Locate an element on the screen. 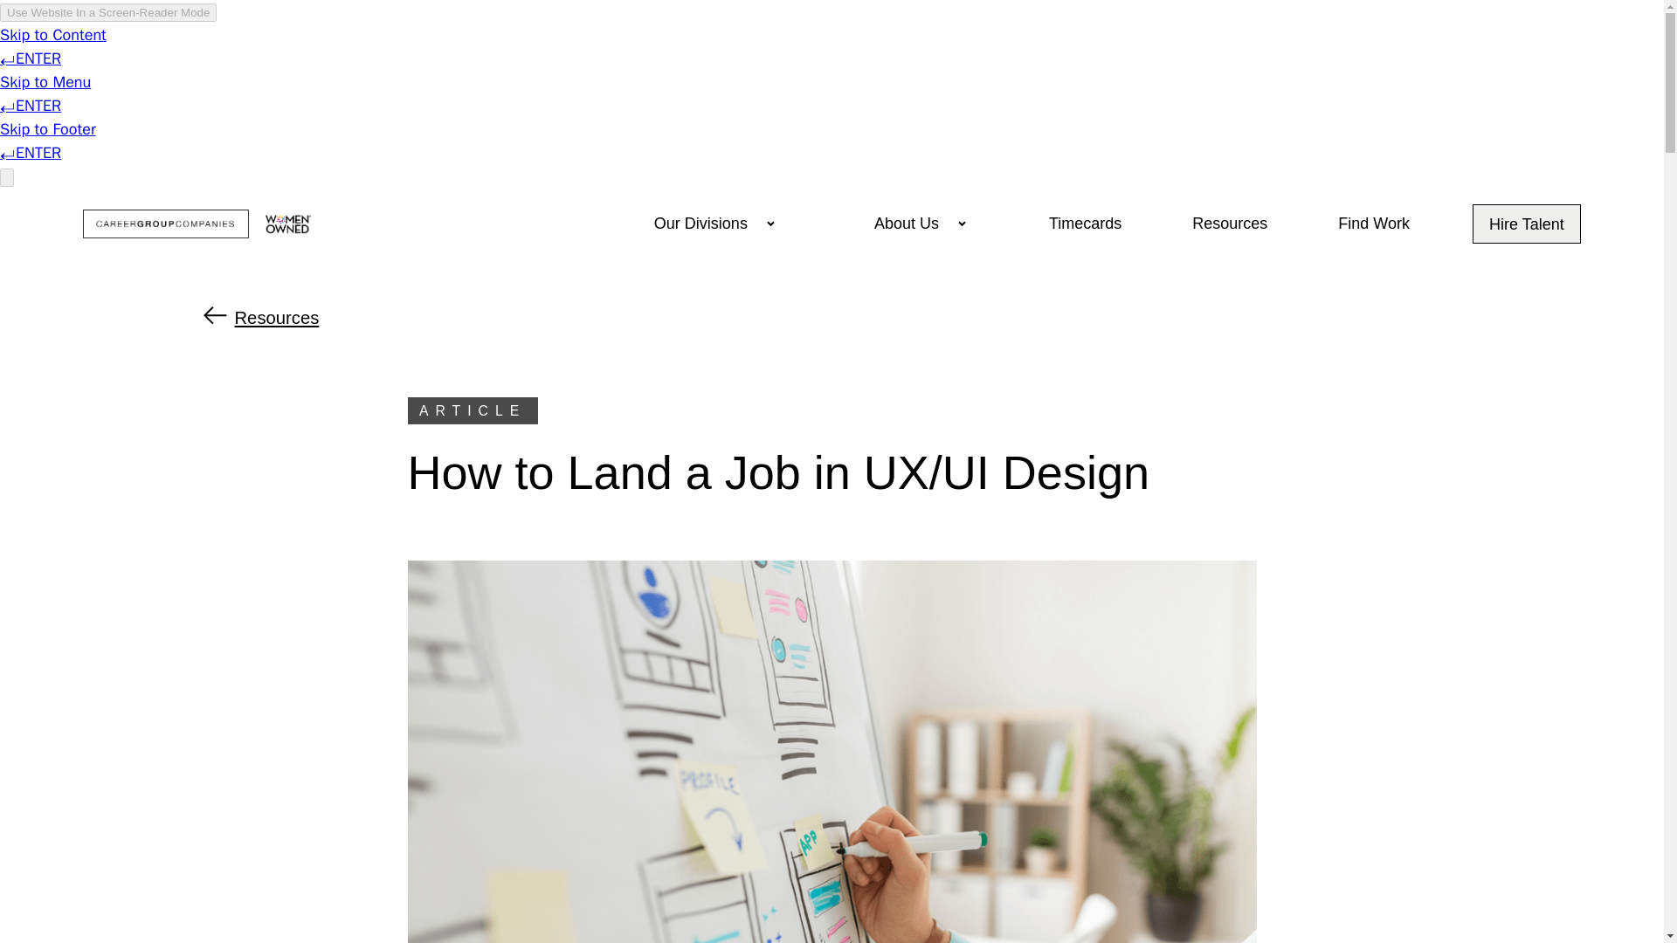 This screenshot has width=1677, height=943. Hire Talent is located at coordinates (1527, 224).